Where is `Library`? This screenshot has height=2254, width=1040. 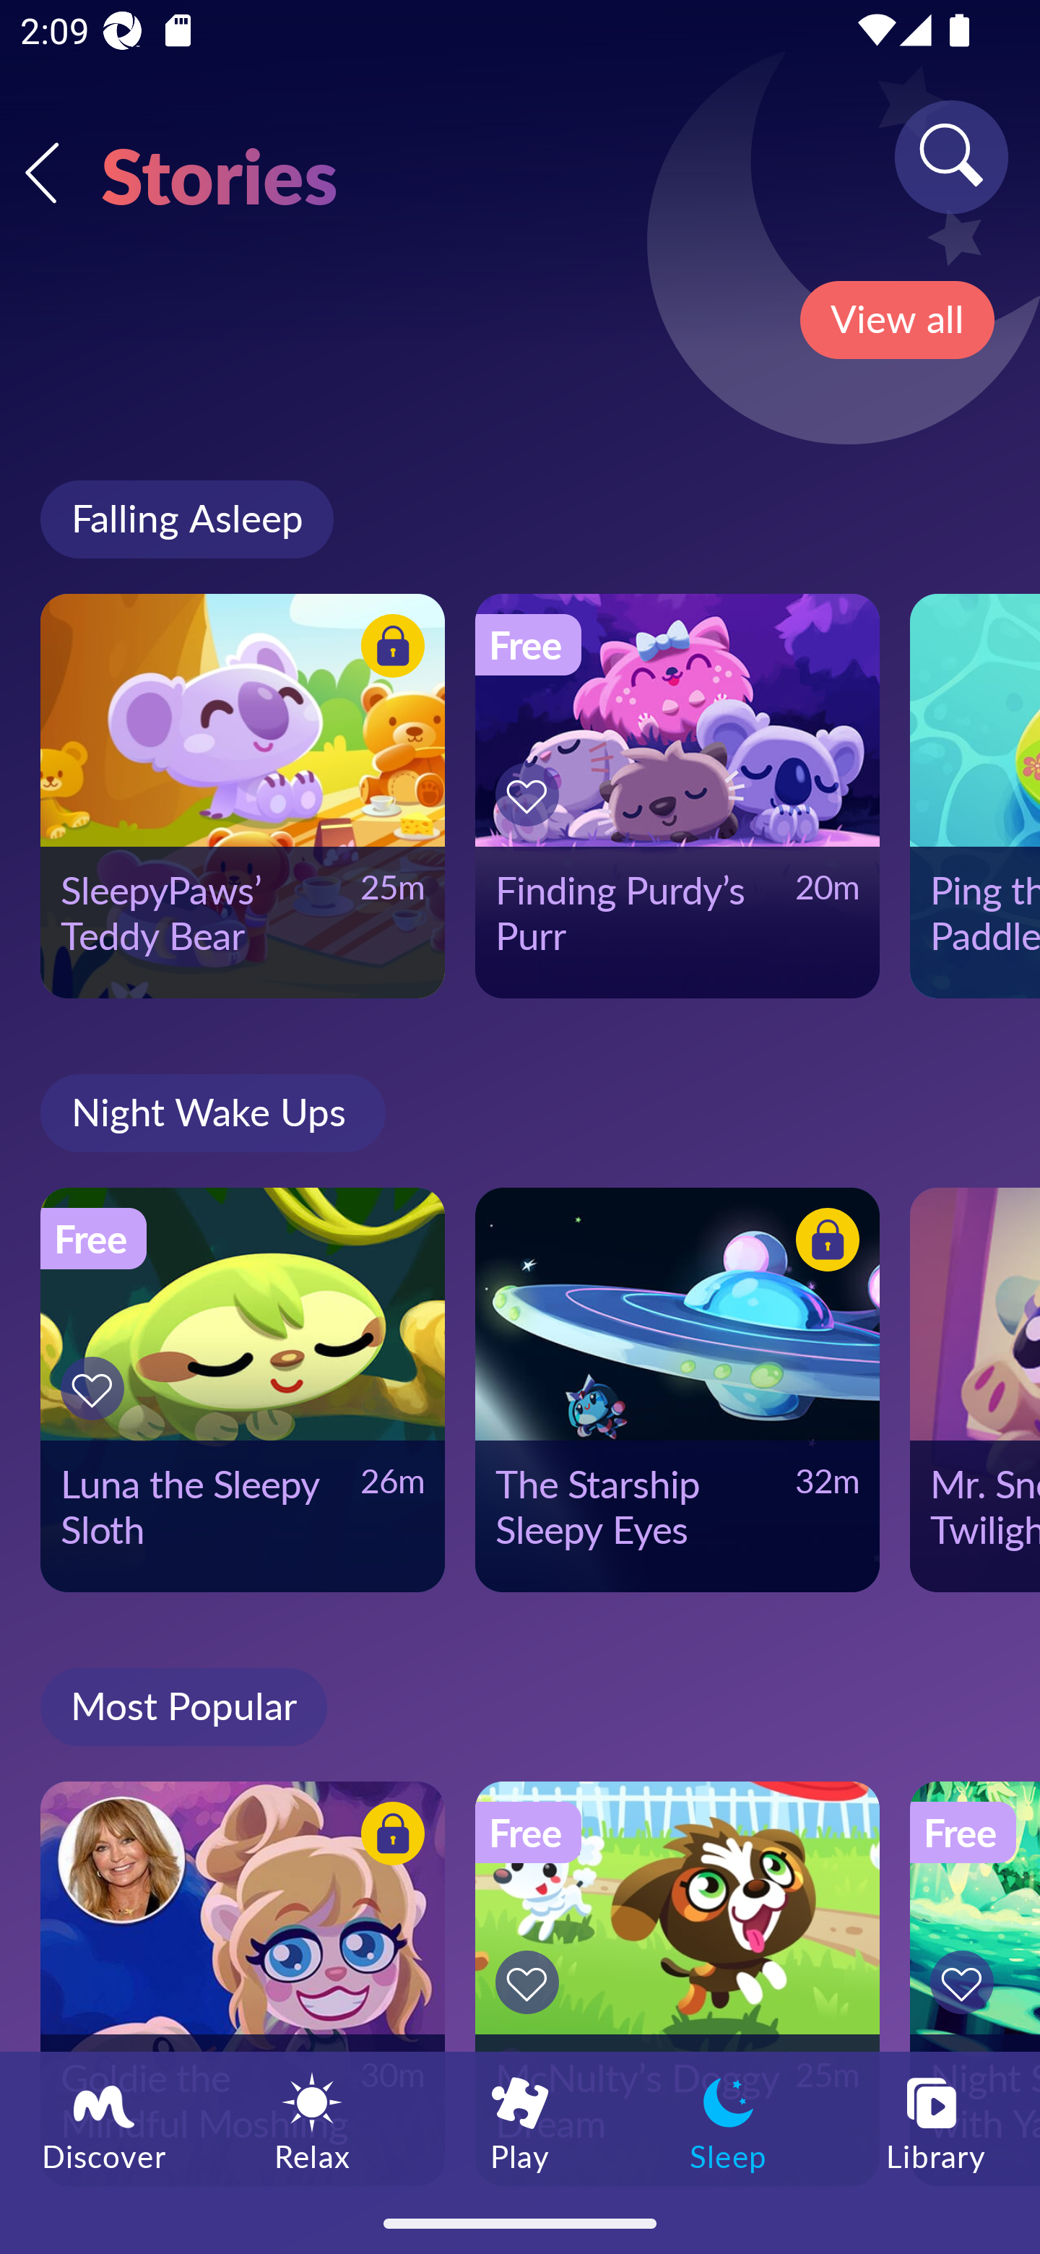 Library is located at coordinates (936, 2122).